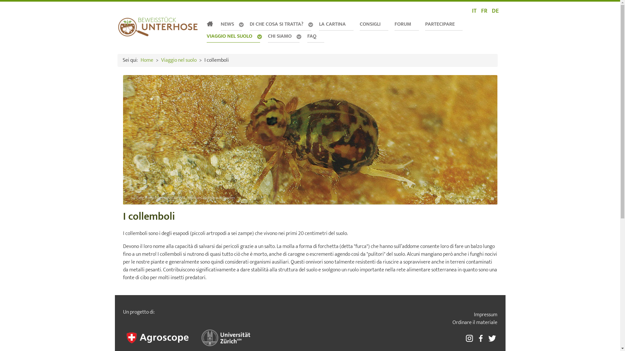  What do you see at coordinates (374, 24) in the screenshot?
I see `CONSIGLI` at bounding box center [374, 24].